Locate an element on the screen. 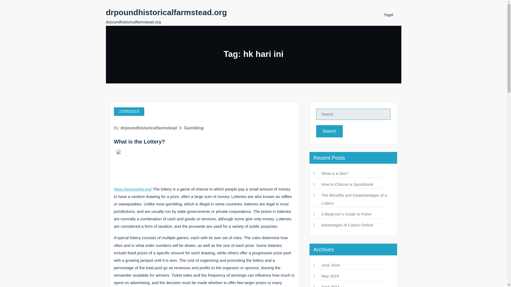  April 2024 is located at coordinates (331, 286).